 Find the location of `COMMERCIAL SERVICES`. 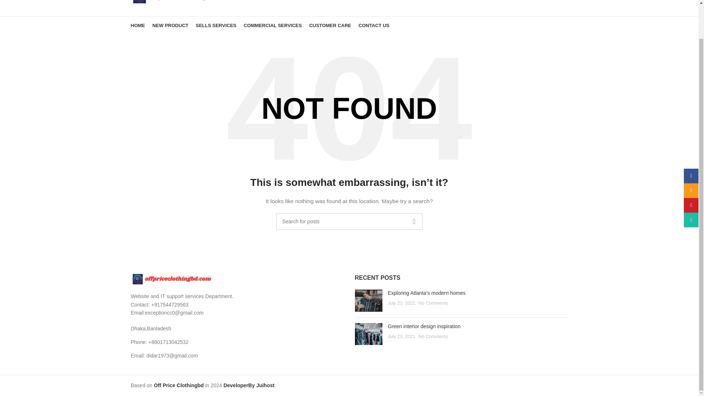

COMMERCIAL SERVICES is located at coordinates (273, 25).